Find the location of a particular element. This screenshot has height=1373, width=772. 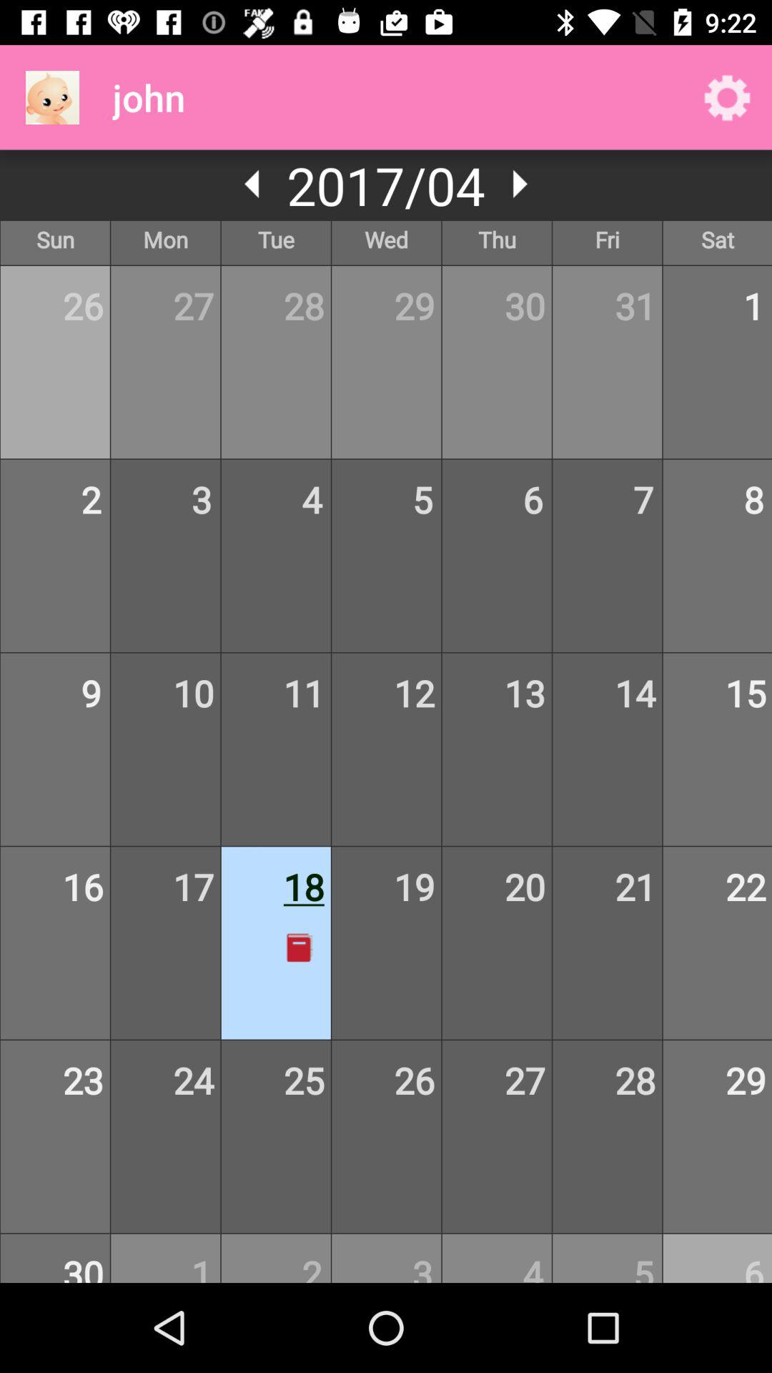

previous month is located at coordinates (253, 184).